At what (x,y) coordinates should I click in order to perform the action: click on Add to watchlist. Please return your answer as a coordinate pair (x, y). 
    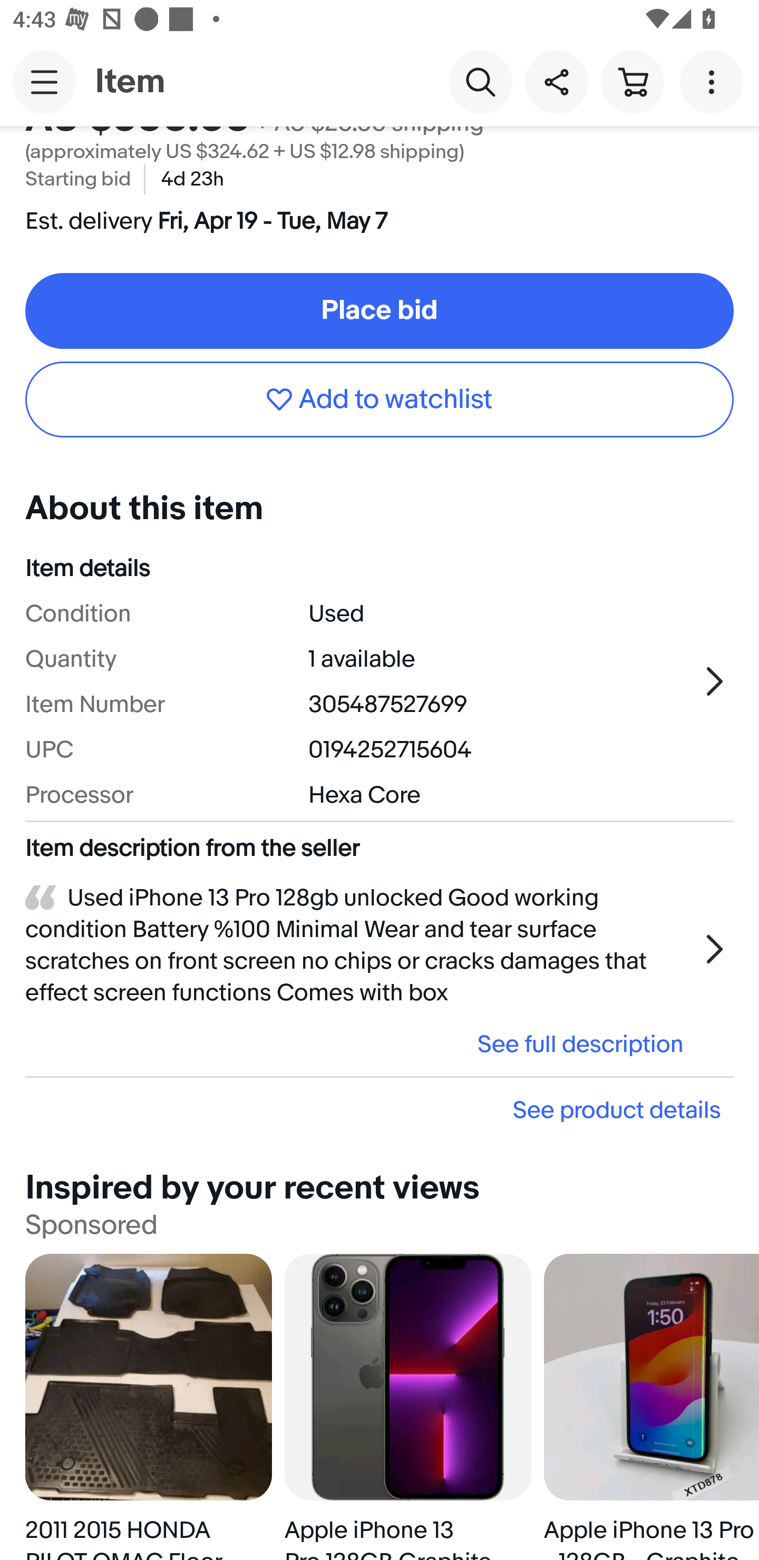
    Looking at the image, I should click on (379, 399).